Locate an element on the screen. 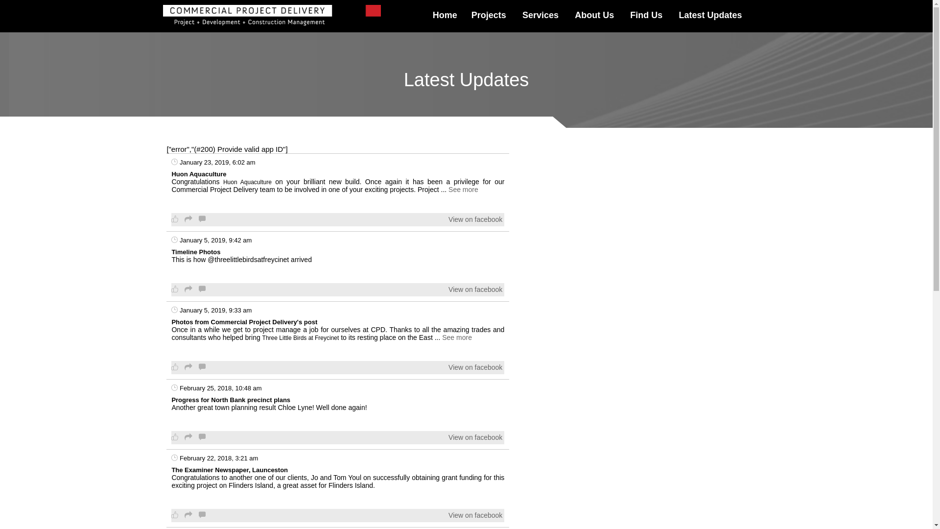 The height and width of the screenshot is (529, 940). Find Us is located at coordinates (646, 16).